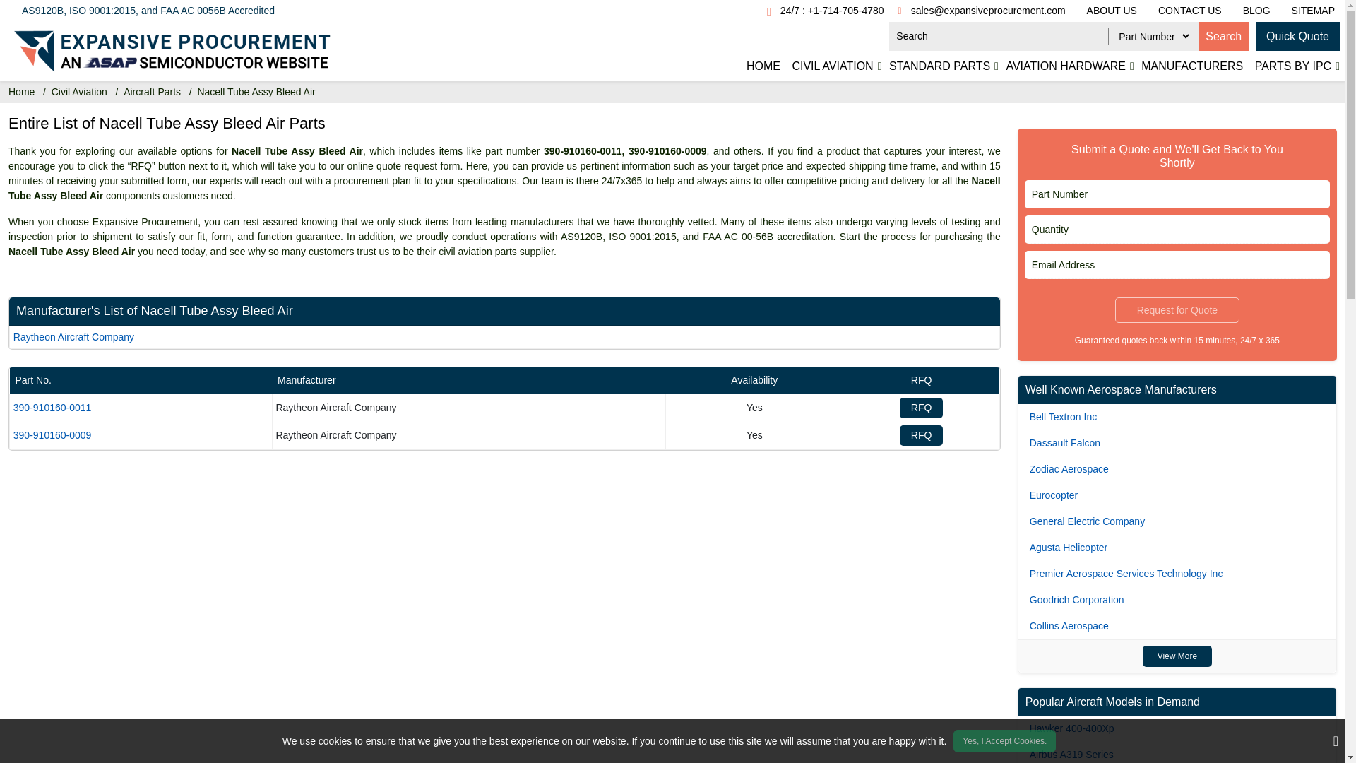 The height and width of the screenshot is (763, 1356). I want to click on HOME, so click(763, 66).